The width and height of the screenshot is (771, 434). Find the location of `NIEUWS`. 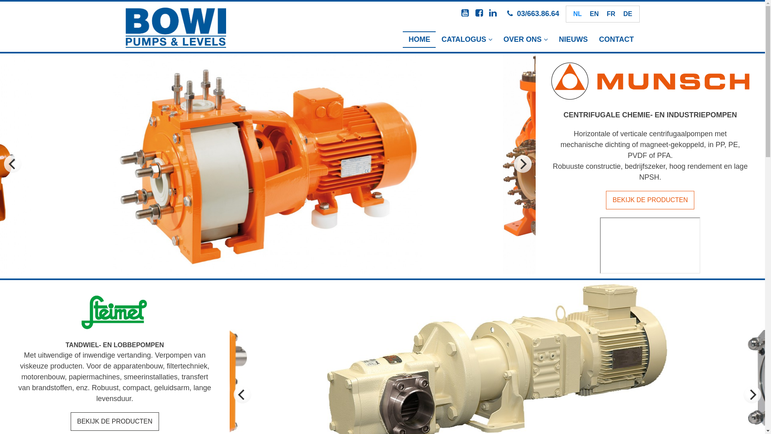

NIEUWS is located at coordinates (573, 39).